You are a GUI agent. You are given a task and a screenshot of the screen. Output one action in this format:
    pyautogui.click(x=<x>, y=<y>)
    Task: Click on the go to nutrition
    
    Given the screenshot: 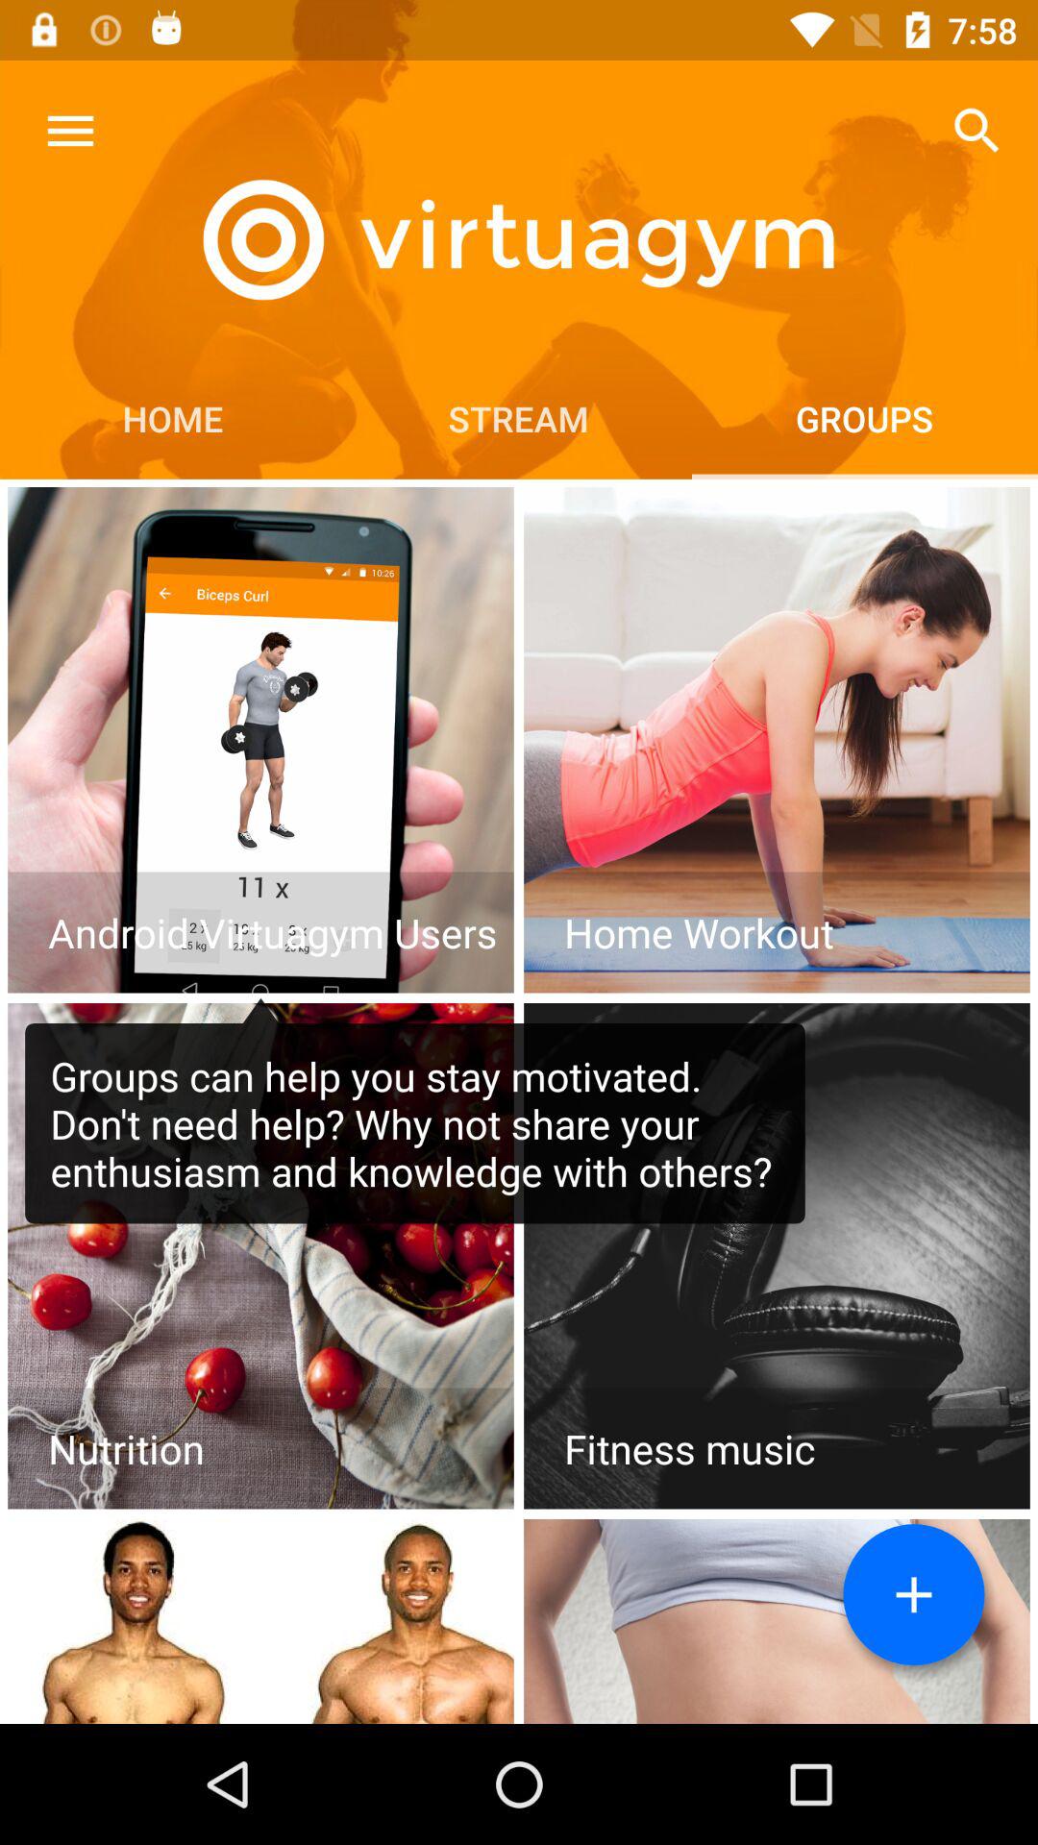 What is the action you would take?
    pyautogui.click(x=260, y=1256)
    